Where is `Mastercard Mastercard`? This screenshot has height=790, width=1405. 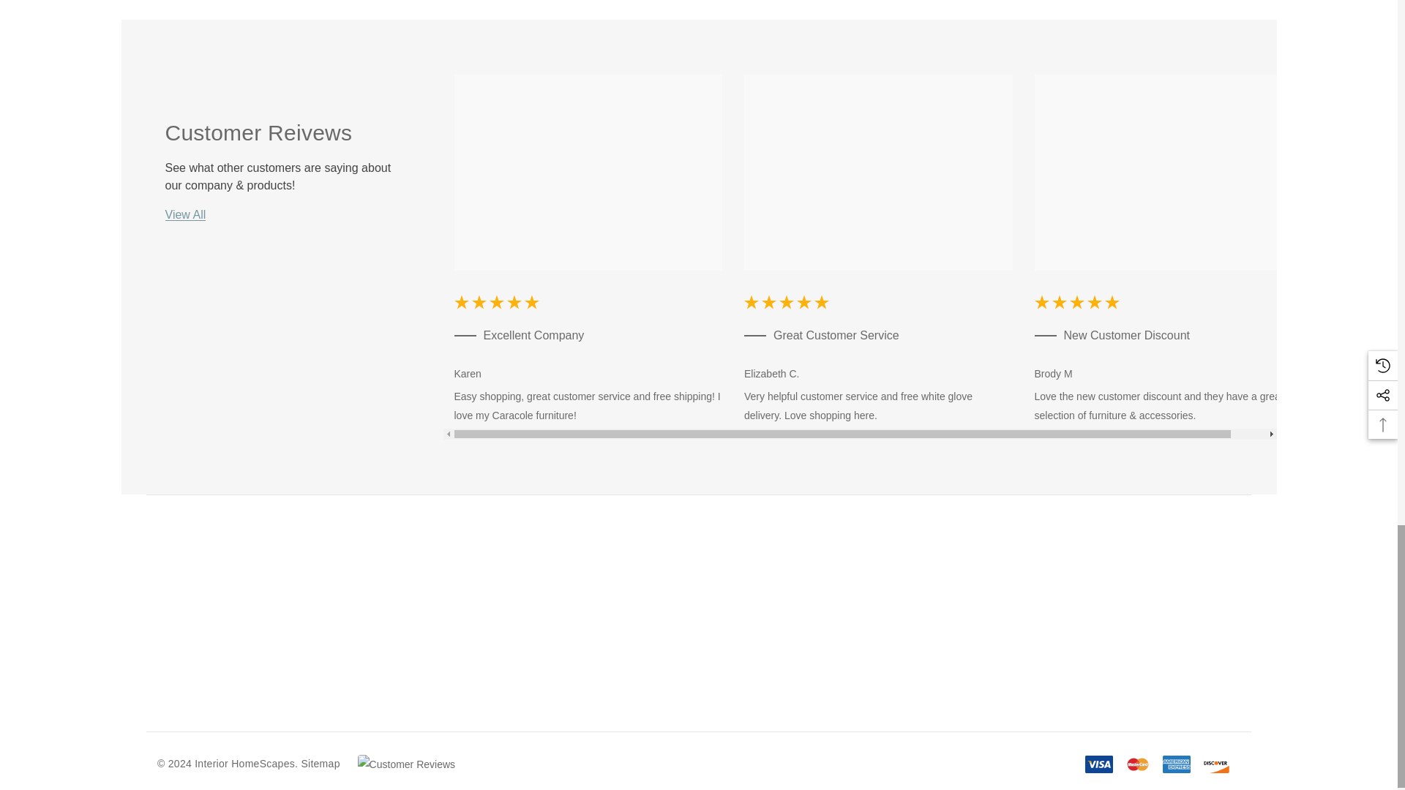
Mastercard Mastercard is located at coordinates (1138, 764).